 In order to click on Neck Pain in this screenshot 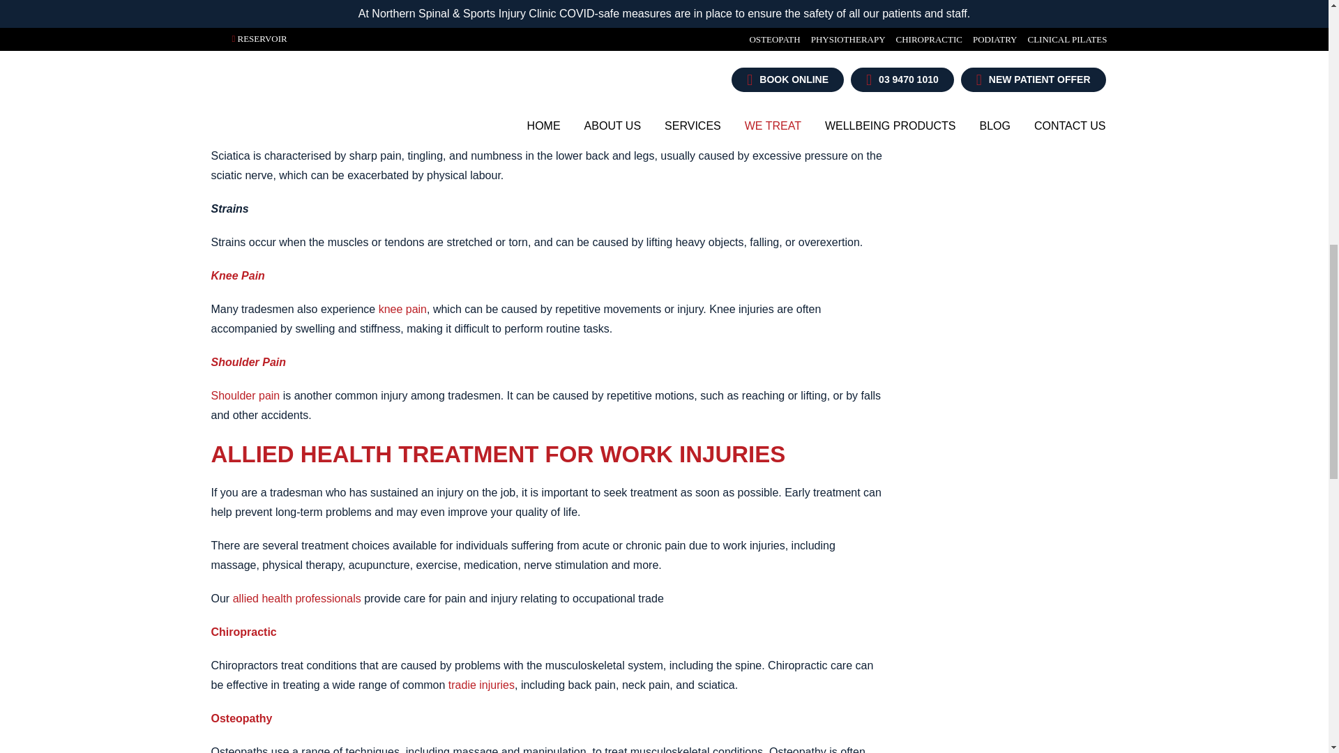, I will do `click(234, 69)`.